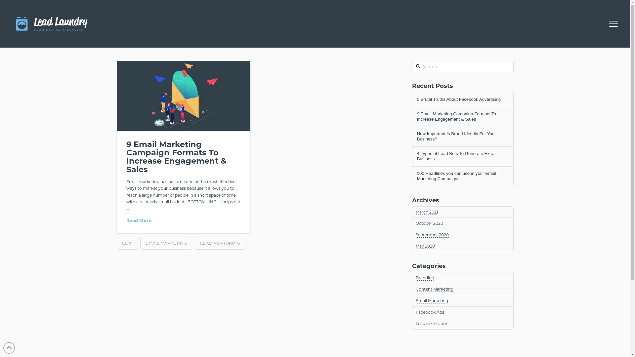  What do you see at coordinates (425, 278) in the screenshot?
I see `Branding` at bounding box center [425, 278].